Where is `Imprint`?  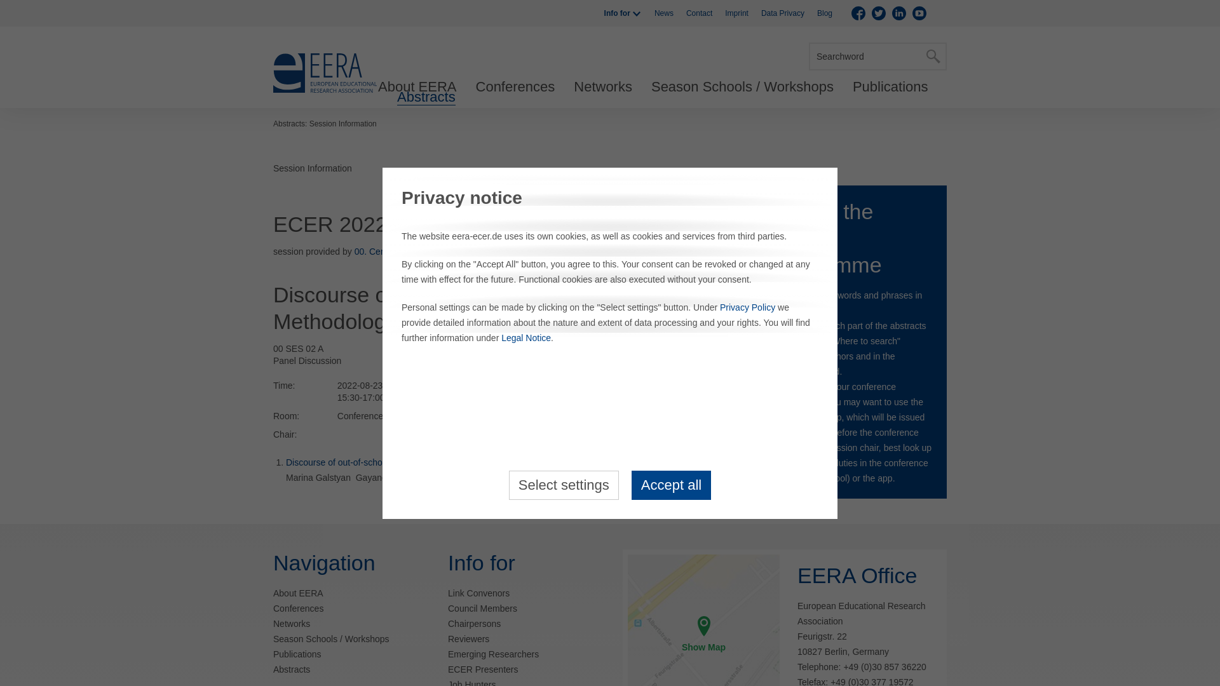 Imprint is located at coordinates (736, 13).